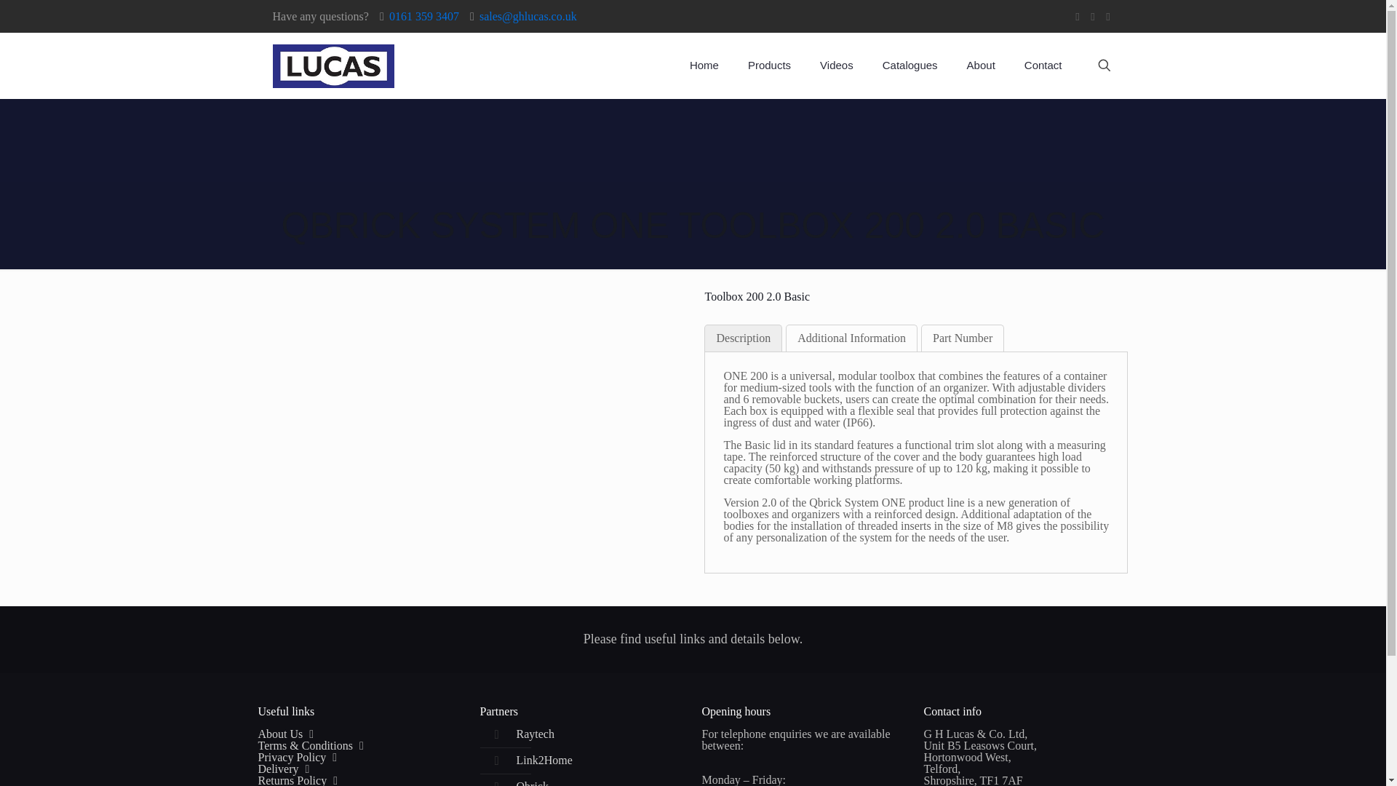  What do you see at coordinates (533, 783) in the screenshot?
I see `Qbrick` at bounding box center [533, 783].